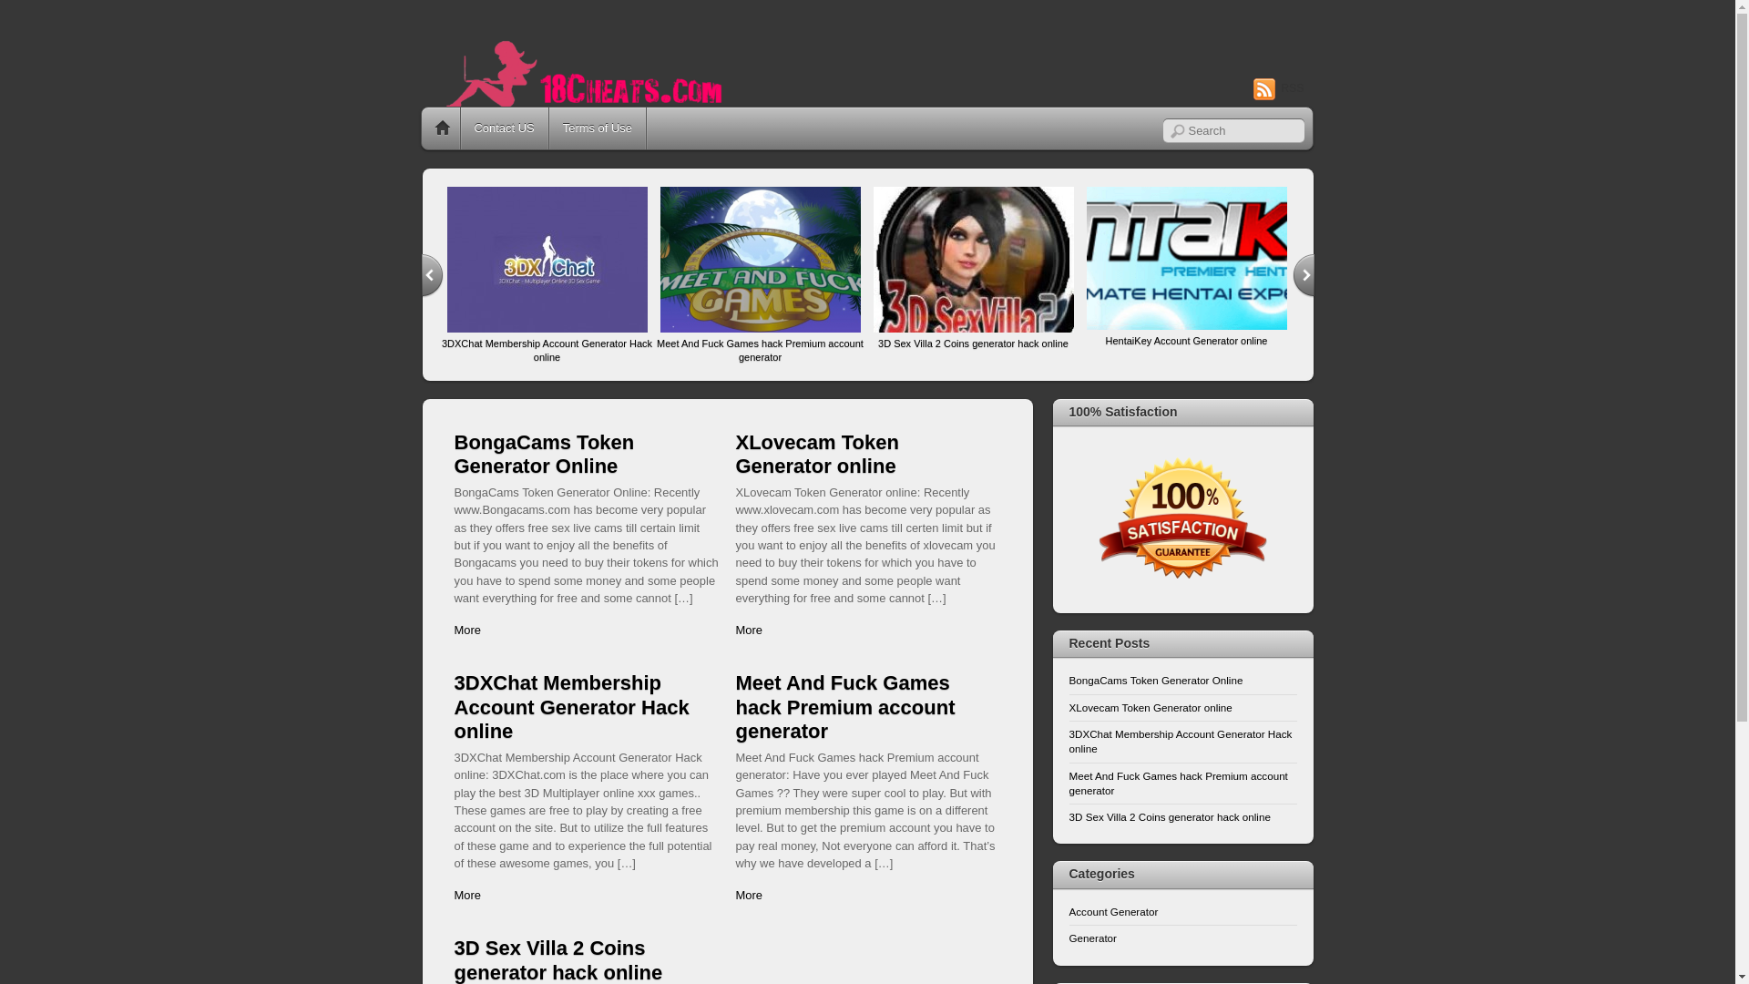 The width and height of the screenshot is (1749, 984). I want to click on Meet And Fuck Games hack Premium account generator, so click(1179, 782).